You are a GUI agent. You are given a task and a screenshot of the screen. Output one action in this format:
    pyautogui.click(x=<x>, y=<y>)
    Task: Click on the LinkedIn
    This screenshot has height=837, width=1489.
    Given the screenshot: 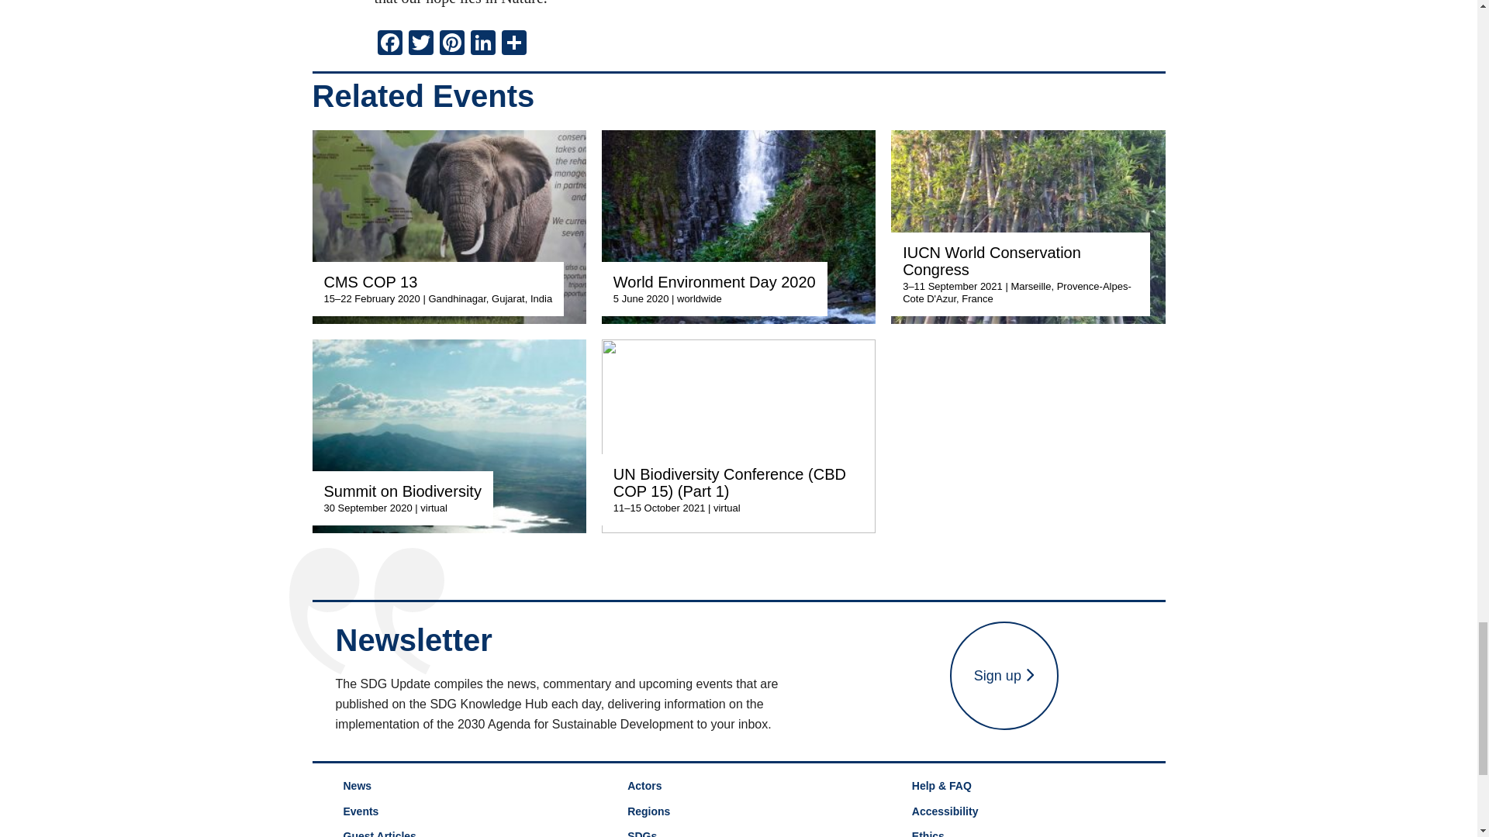 What is the action you would take?
    pyautogui.click(x=482, y=43)
    